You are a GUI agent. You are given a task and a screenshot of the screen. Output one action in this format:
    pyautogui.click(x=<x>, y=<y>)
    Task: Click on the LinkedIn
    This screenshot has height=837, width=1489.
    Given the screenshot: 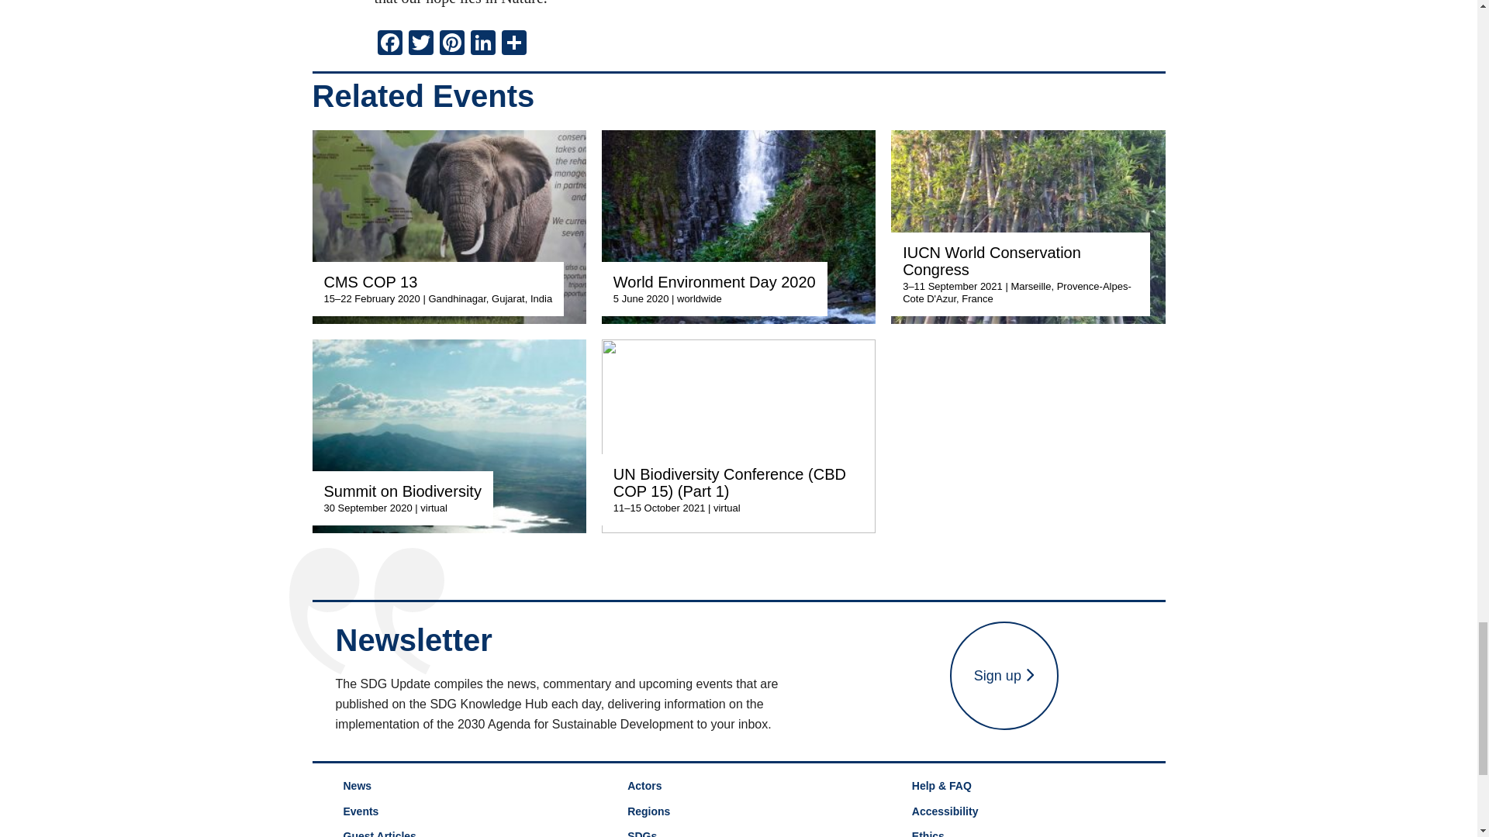 What is the action you would take?
    pyautogui.click(x=482, y=43)
    